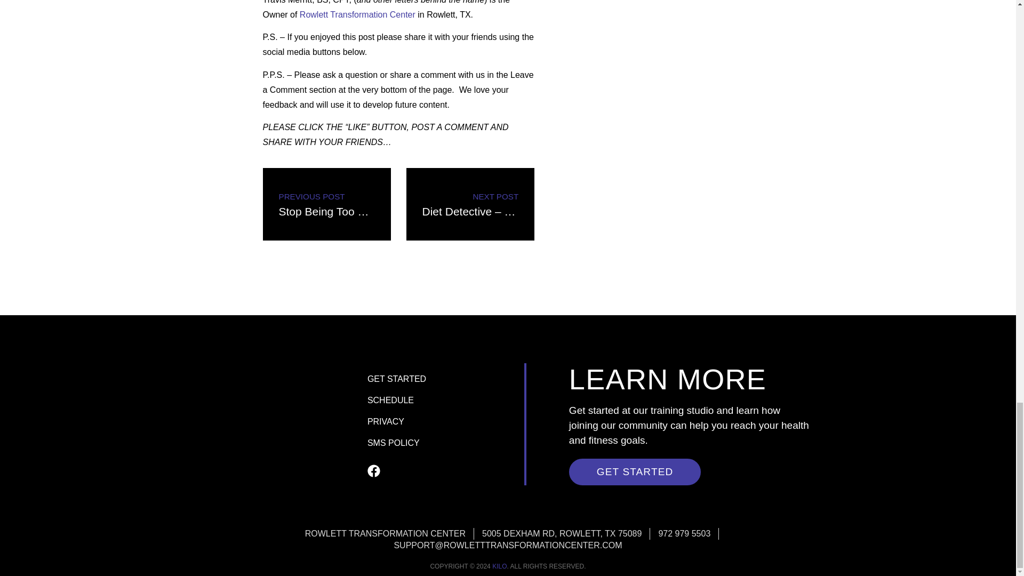 This screenshot has height=576, width=1024. I want to click on GET STARTED, so click(443, 379).